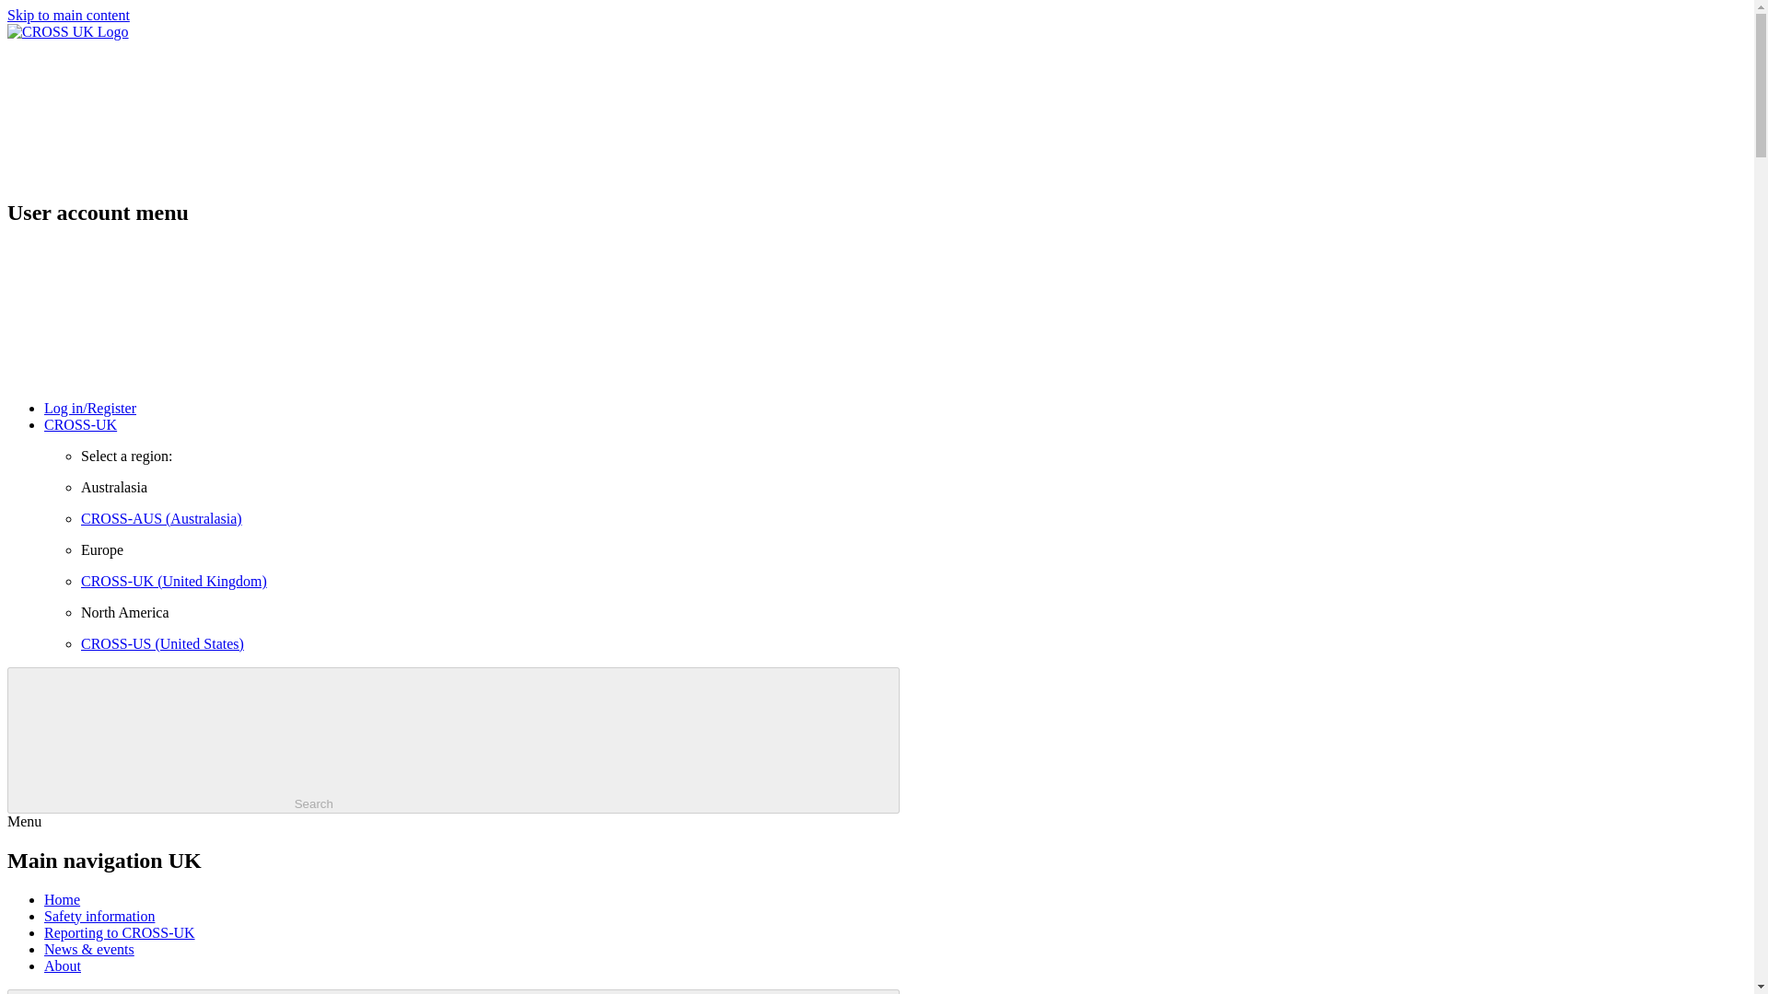 This screenshot has height=994, width=1768. What do you see at coordinates (68, 15) in the screenshot?
I see `Skip to main content` at bounding box center [68, 15].